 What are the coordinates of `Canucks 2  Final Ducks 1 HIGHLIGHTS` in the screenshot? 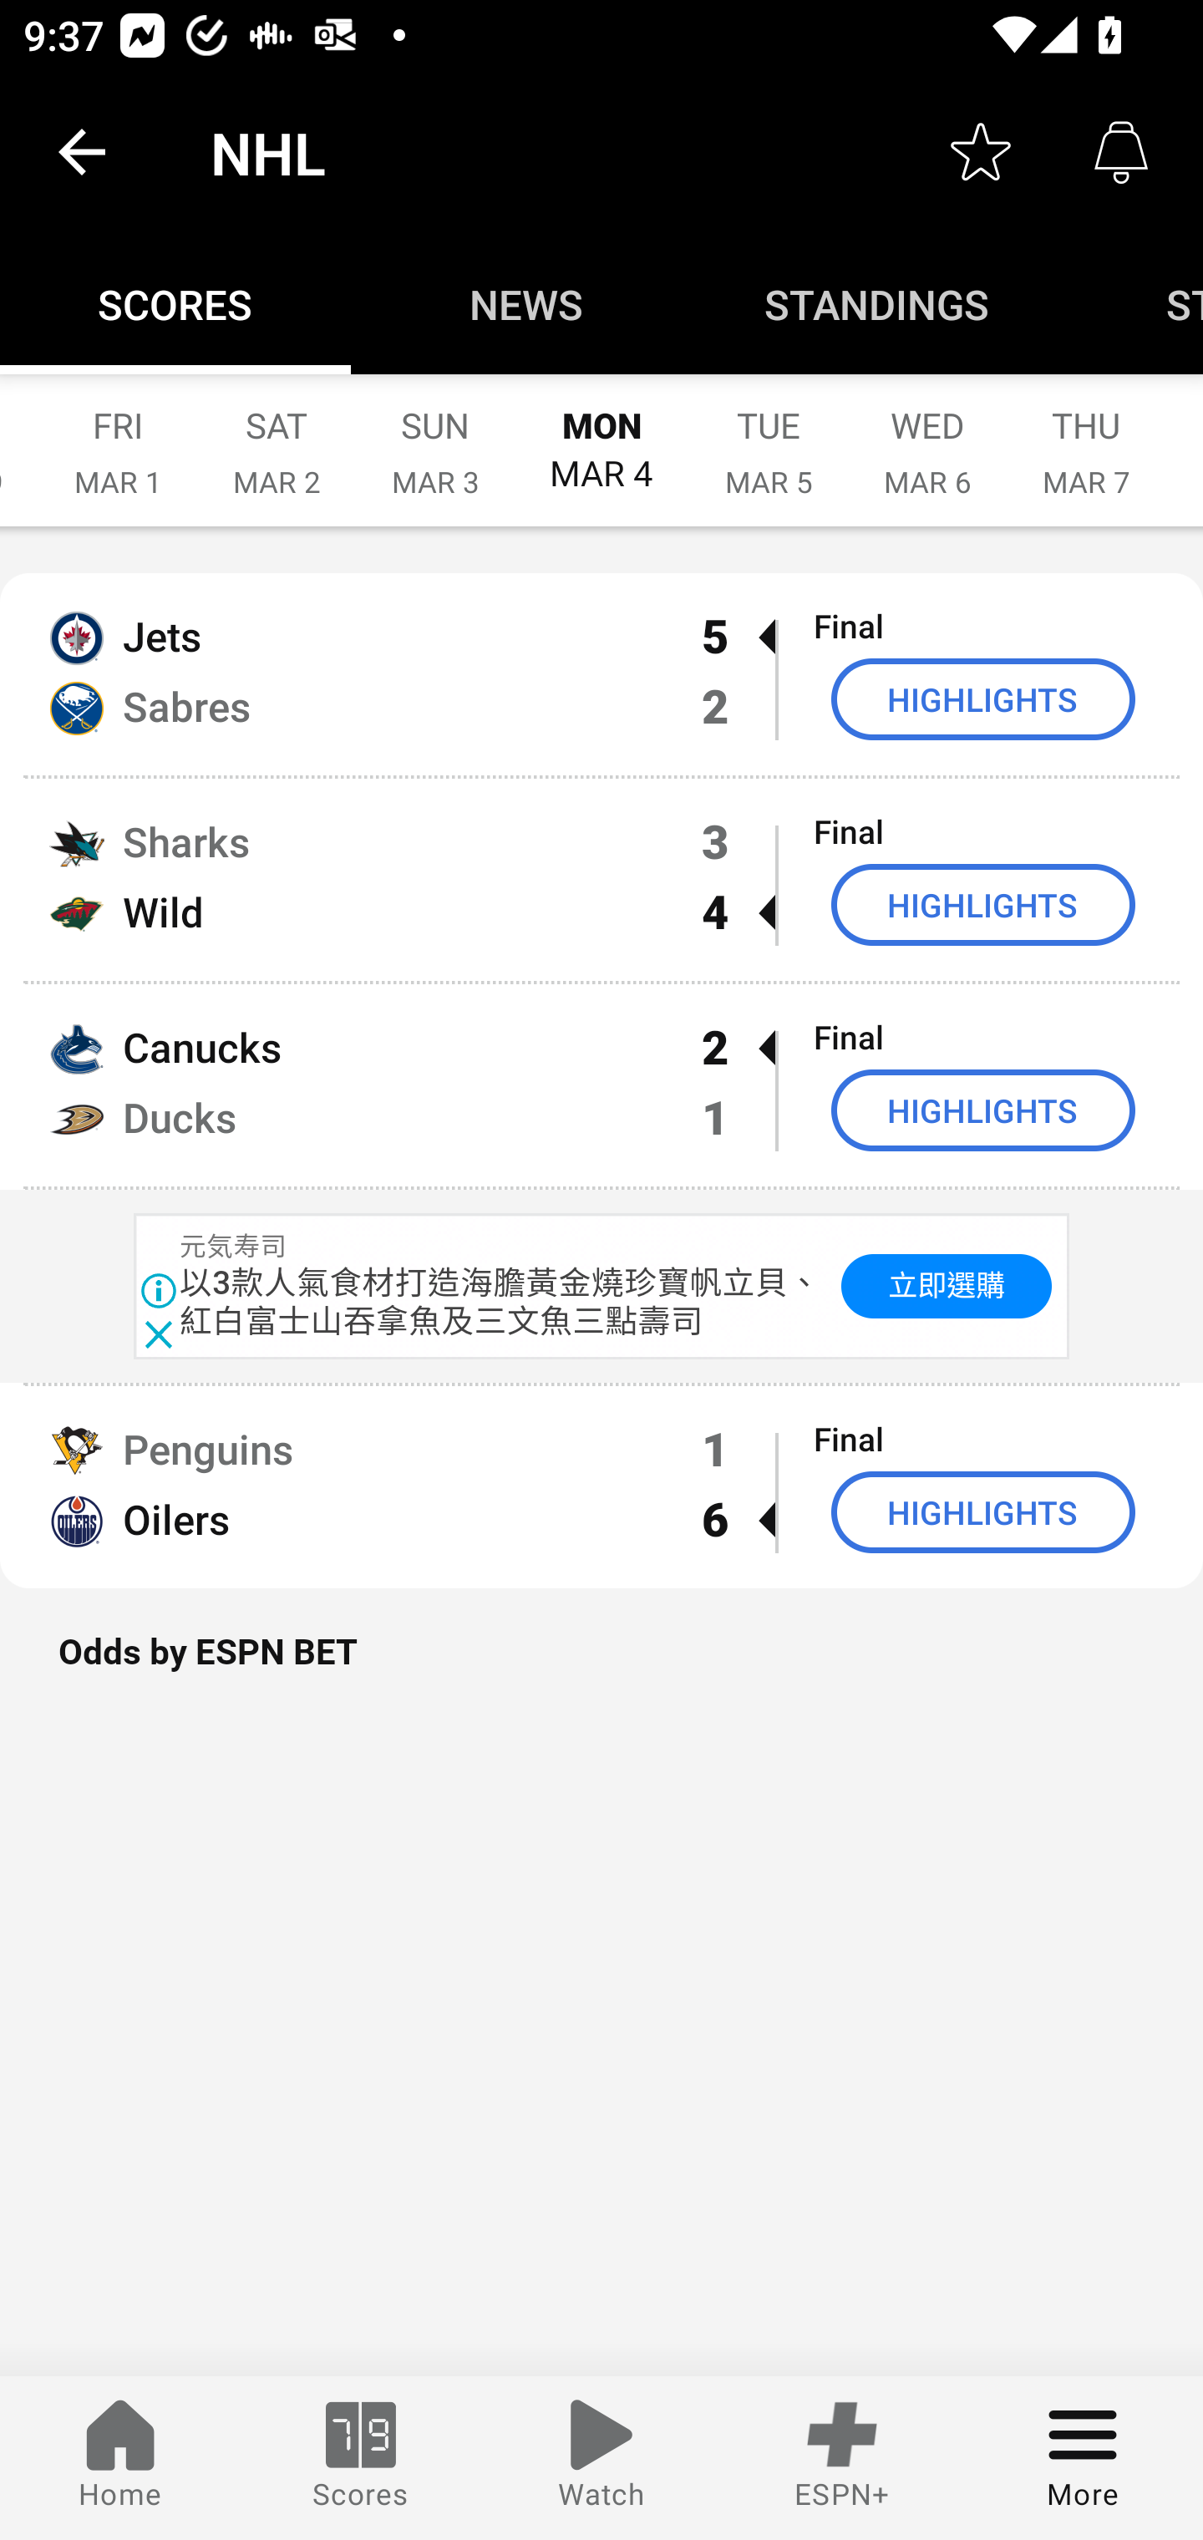 It's located at (601, 1085).